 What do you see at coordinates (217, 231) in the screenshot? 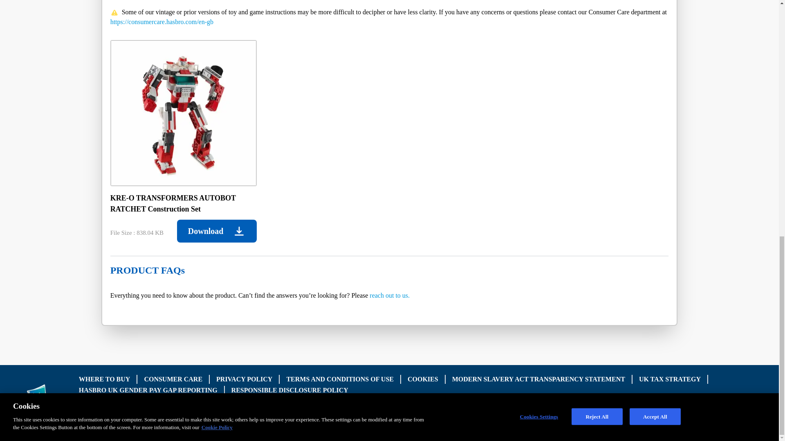
I see `Download` at bounding box center [217, 231].